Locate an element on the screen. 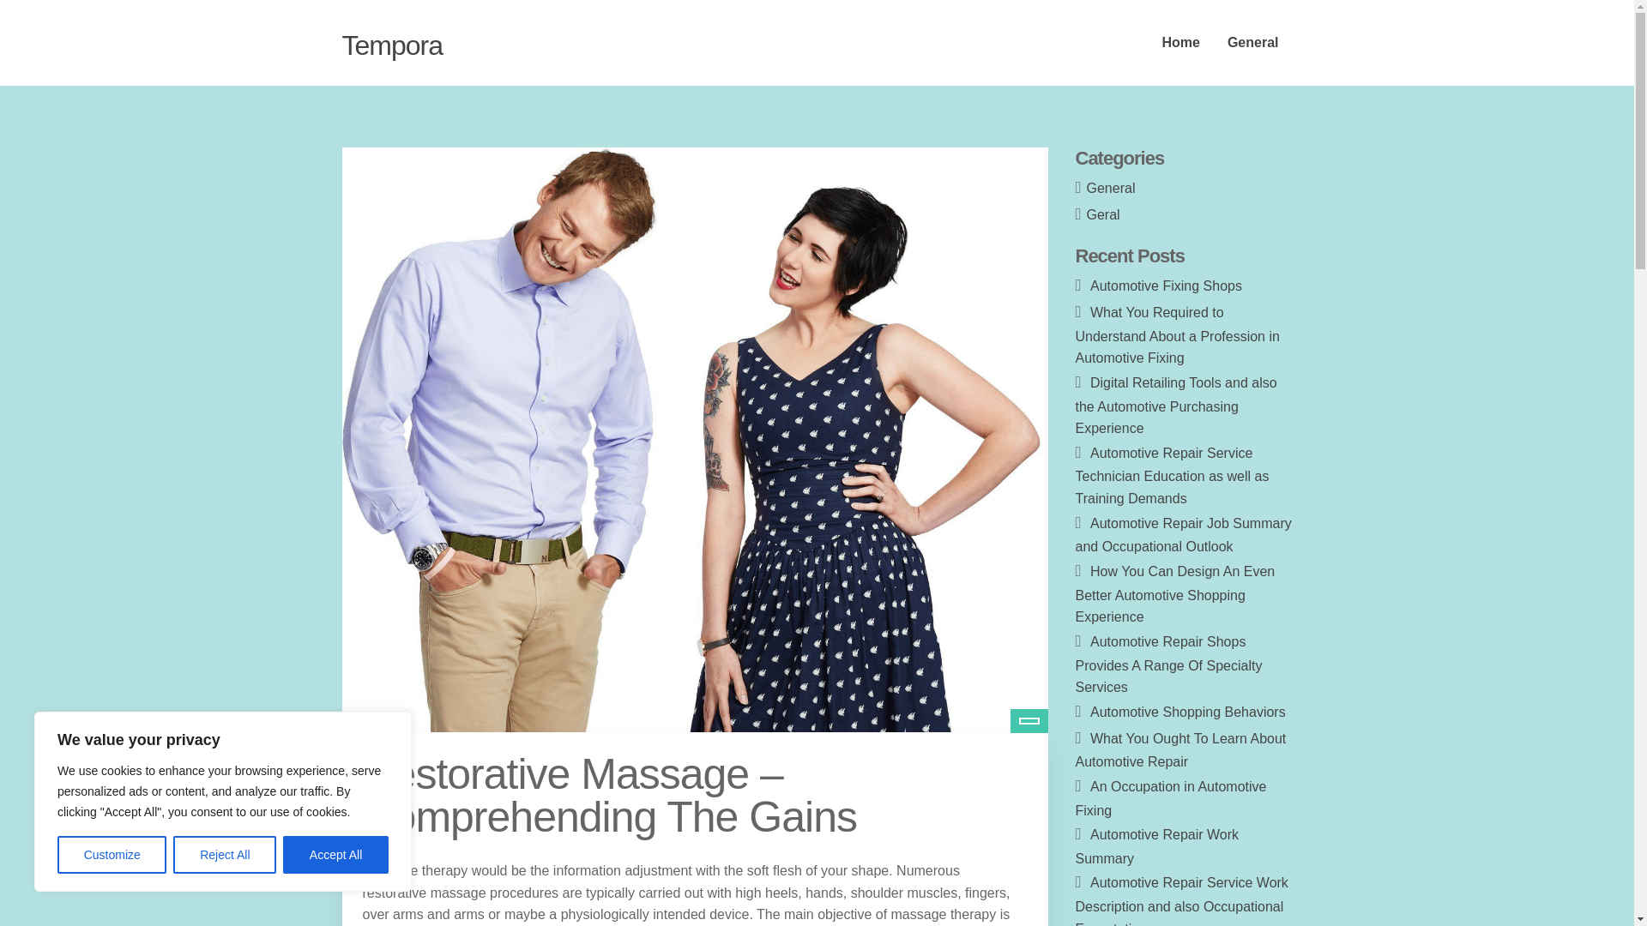 The width and height of the screenshot is (1647, 926). General is located at coordinates (1112, 187).